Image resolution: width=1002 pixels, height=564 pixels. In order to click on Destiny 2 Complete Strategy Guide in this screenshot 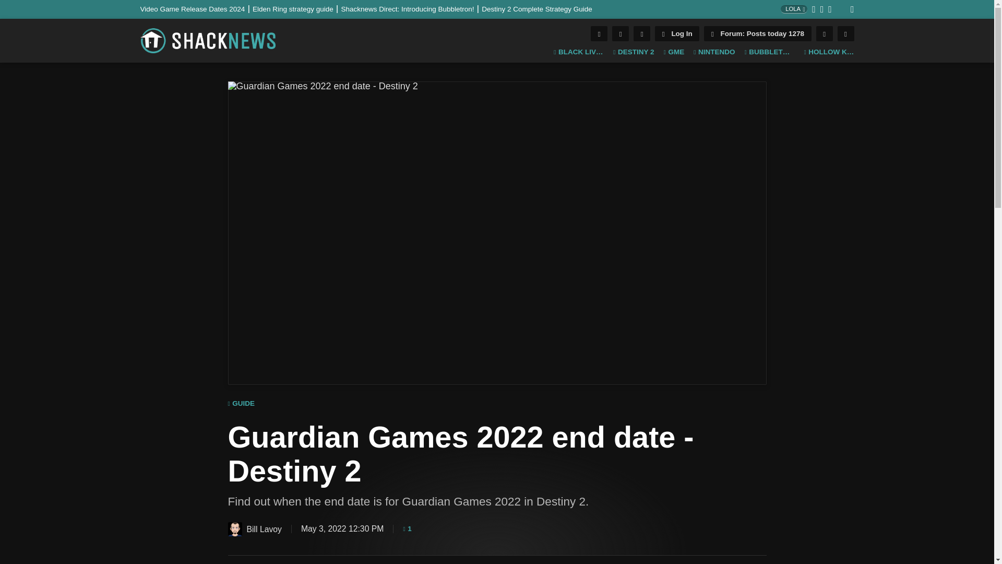, I will do `click(536, 8)`.